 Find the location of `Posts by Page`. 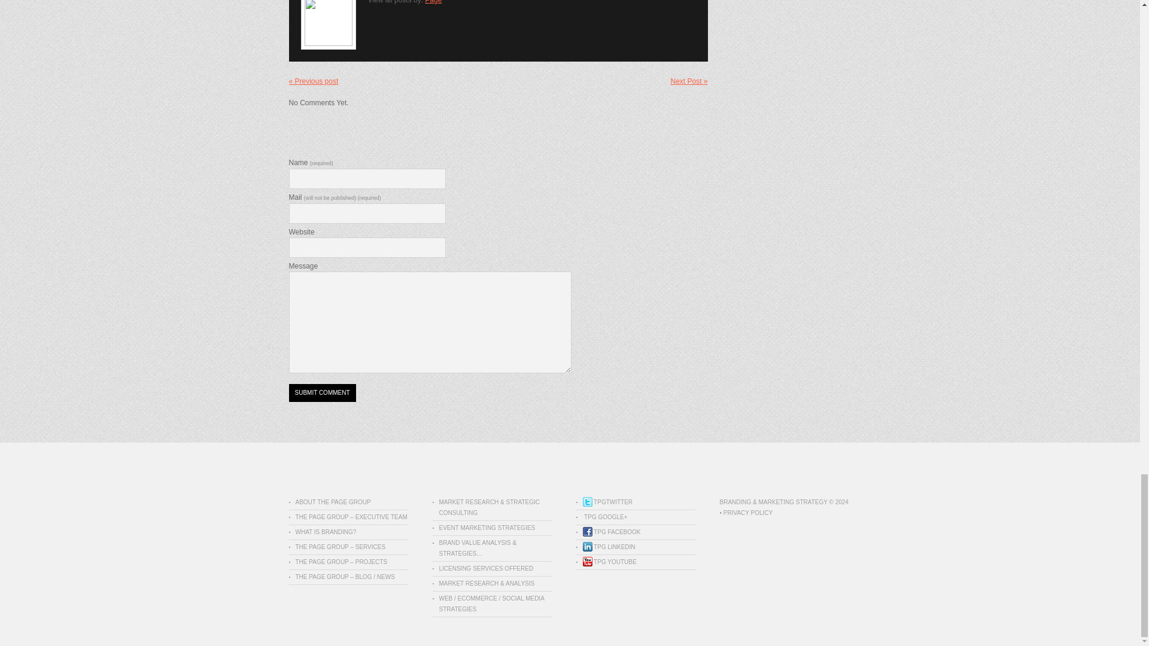

Posts by Page is located at coordinates (433, 2).